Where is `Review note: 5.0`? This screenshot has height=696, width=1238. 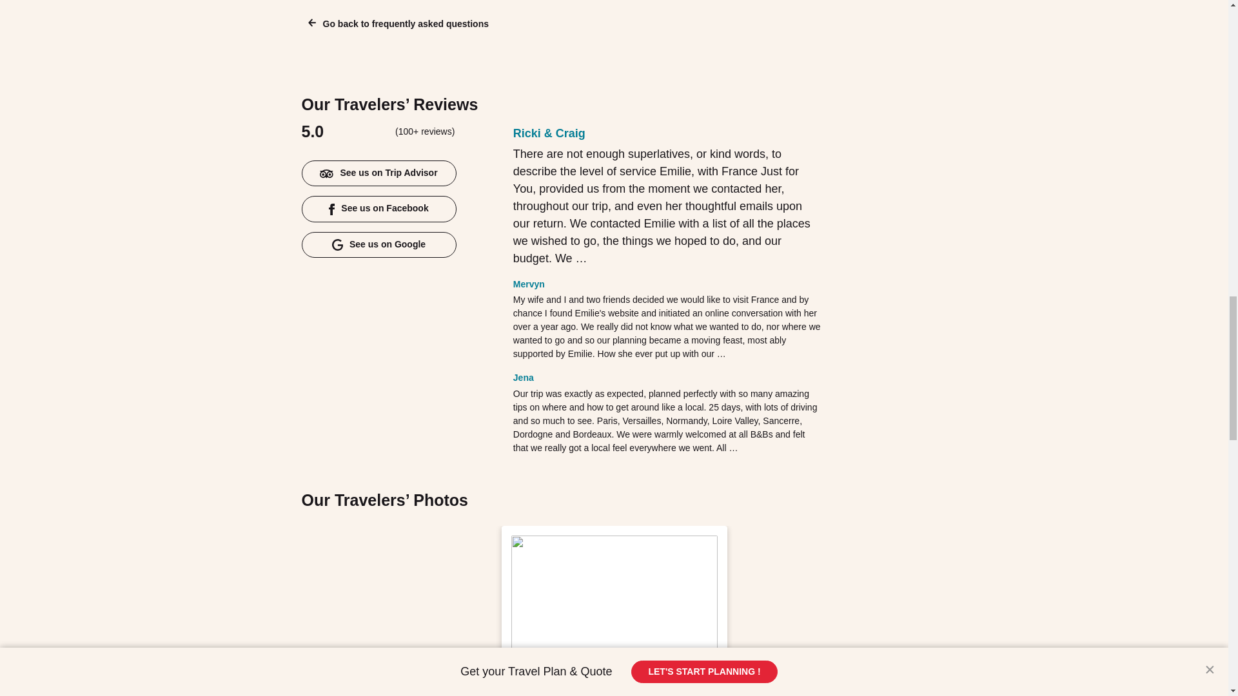
Review note: 5.0 is located at coordinates (575, 376).